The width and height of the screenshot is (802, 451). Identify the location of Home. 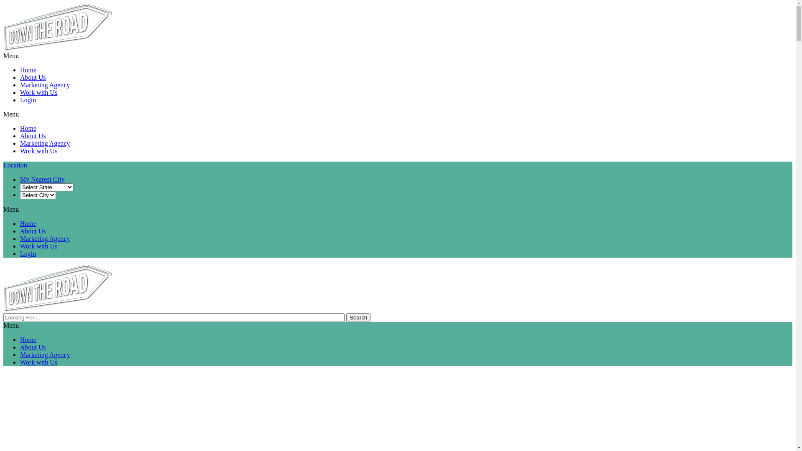
(28, 129).